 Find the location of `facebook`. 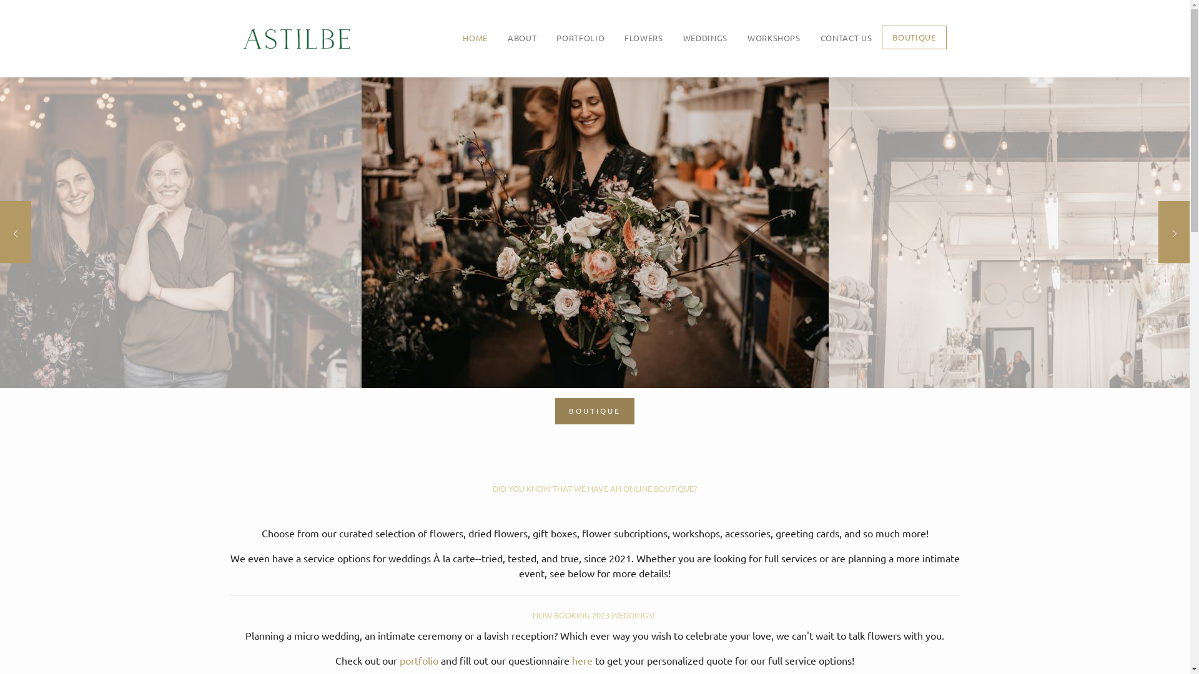

facebook is located at coordinates (567, 560).